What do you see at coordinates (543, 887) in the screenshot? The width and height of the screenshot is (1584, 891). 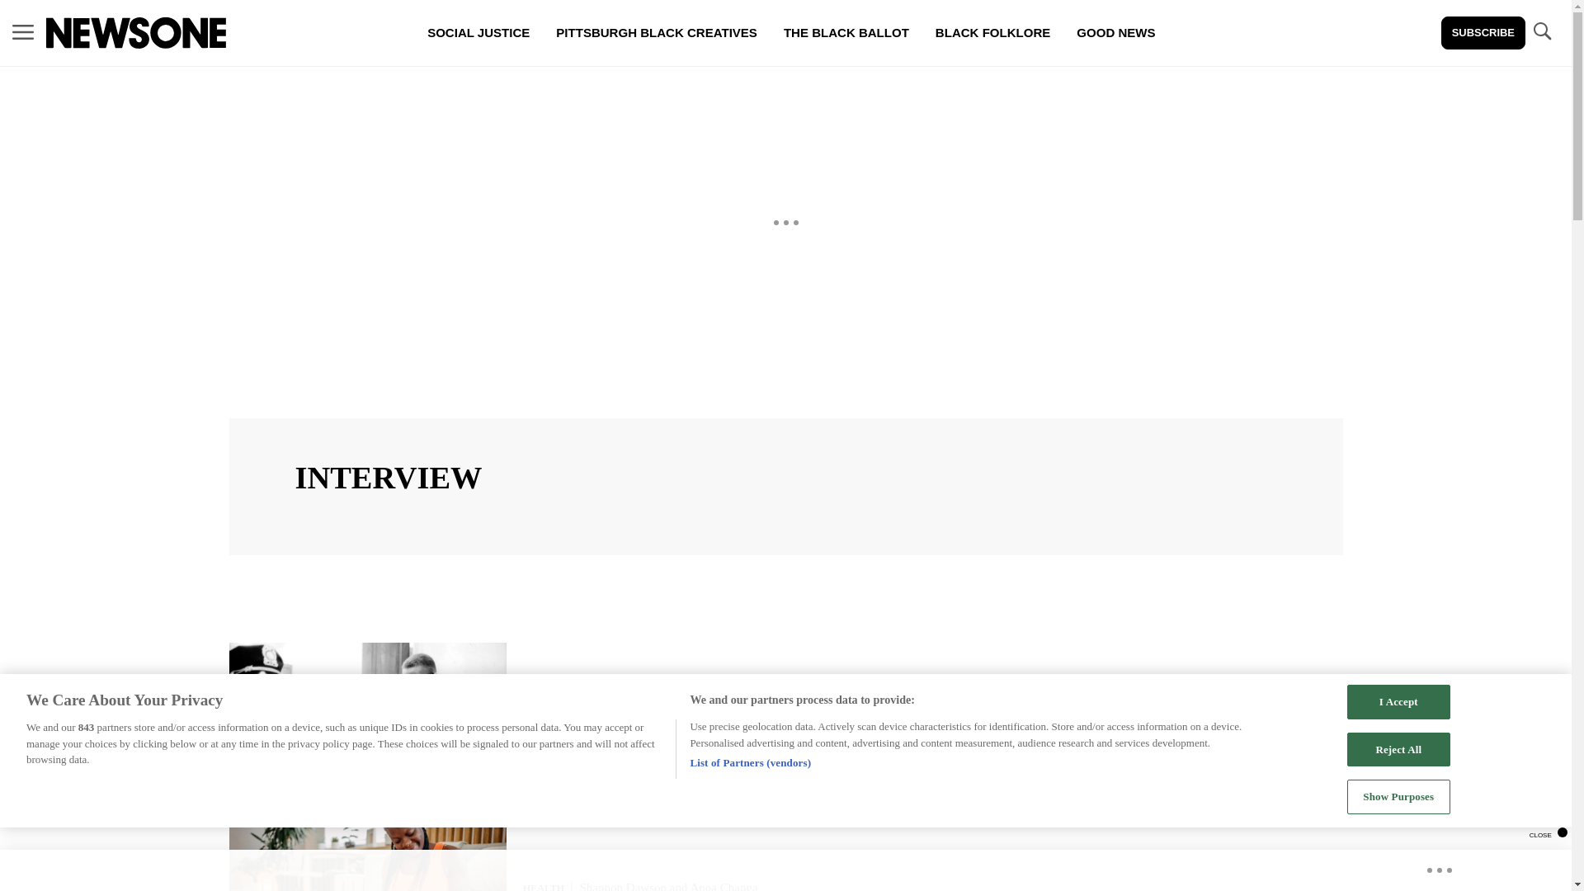 I see `HEALTH` at bounding box center [543, 887].